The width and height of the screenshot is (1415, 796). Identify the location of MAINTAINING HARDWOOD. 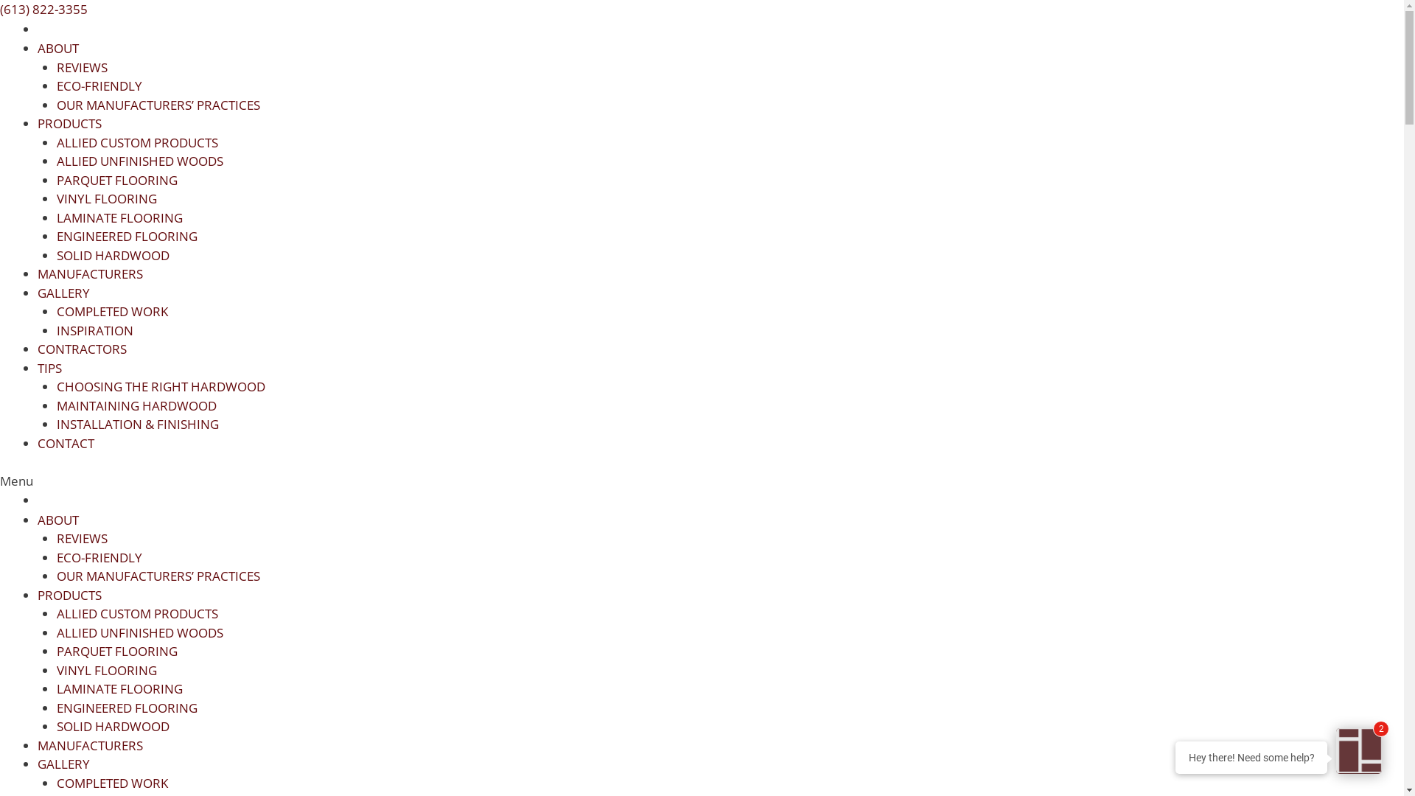
(136, 405).